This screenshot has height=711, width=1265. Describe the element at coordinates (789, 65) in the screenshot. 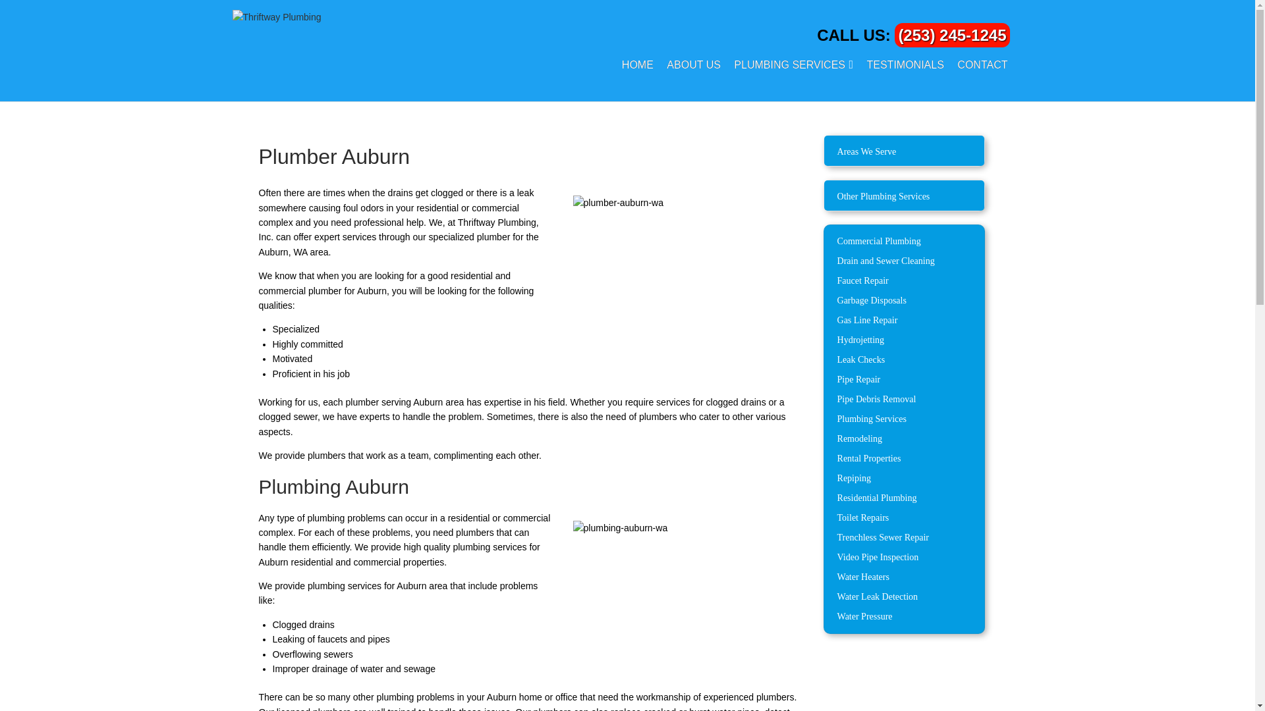

I see `PLUMBING SERVICES` at that location.